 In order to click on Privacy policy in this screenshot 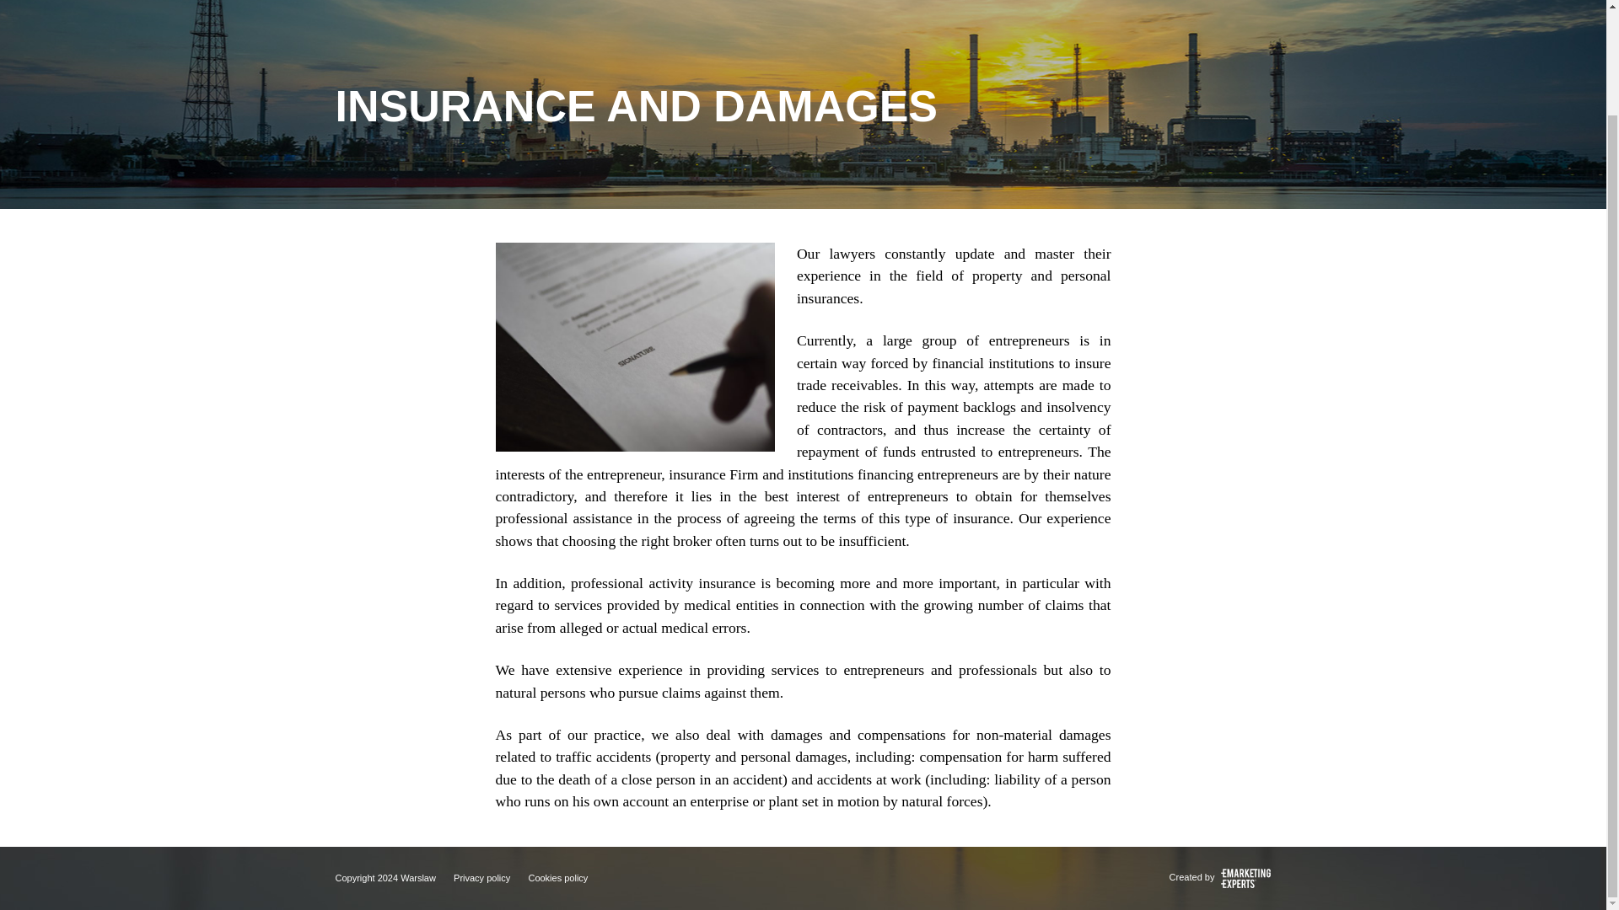, I will do `click(481, 877)`.